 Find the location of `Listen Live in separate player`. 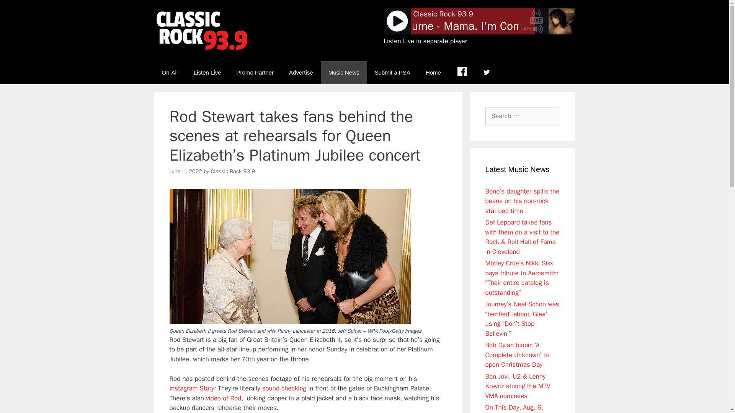

Listen Live in separate player is located at coordinates (425, 41).